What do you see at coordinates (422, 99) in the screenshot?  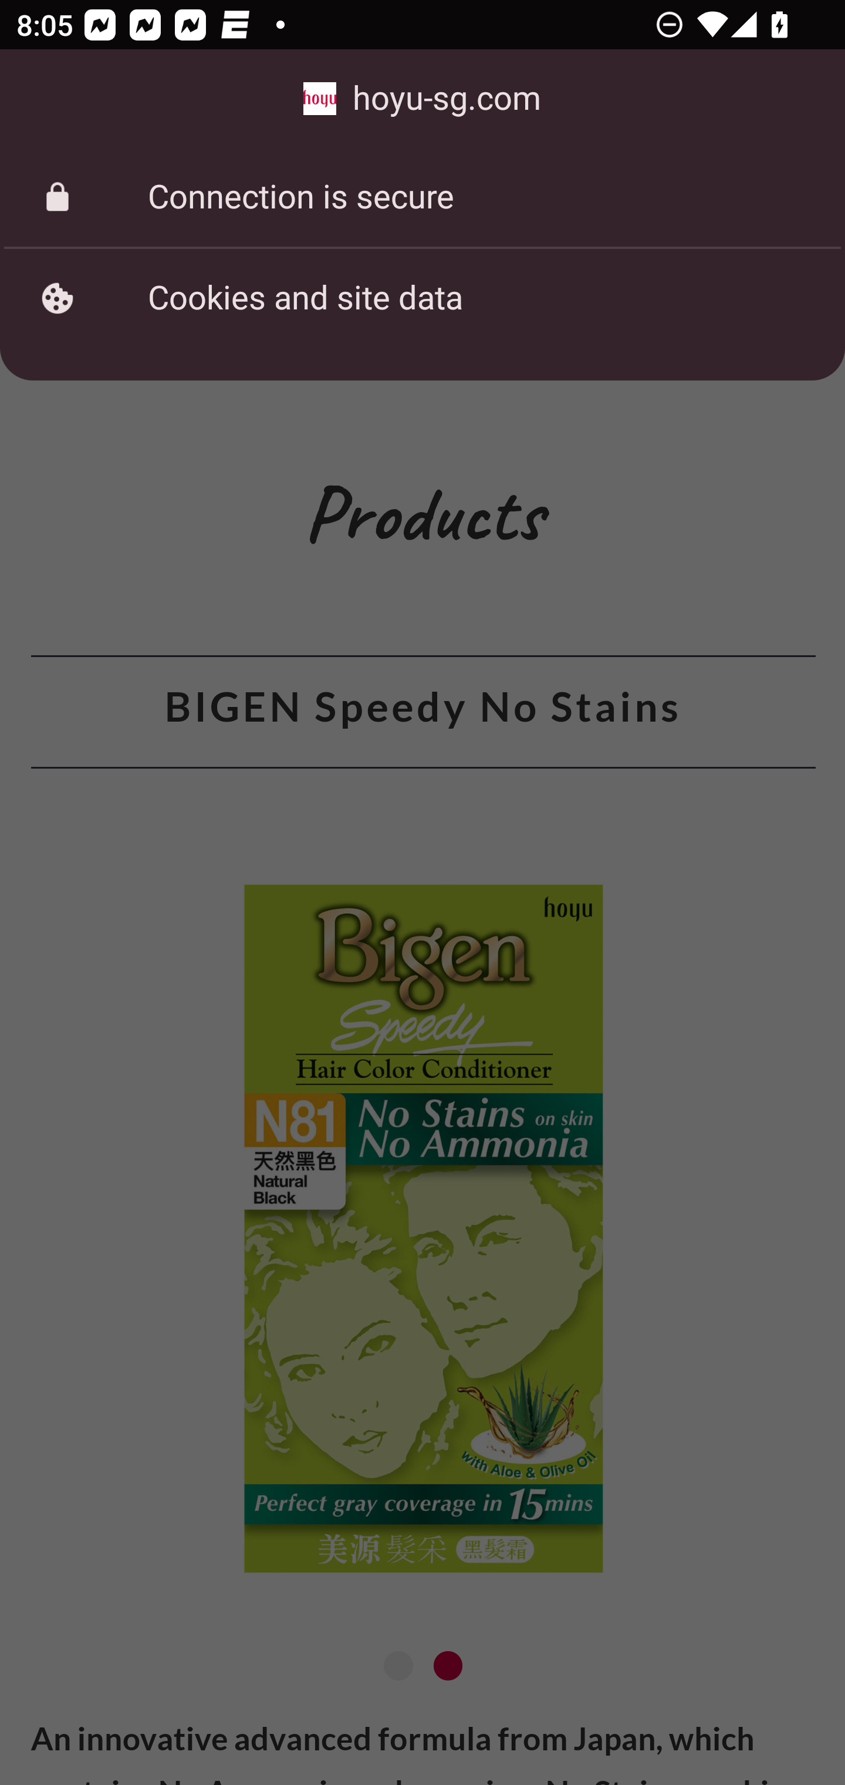 I see `hoyu-sg.com` at bounding box center [422, 99].